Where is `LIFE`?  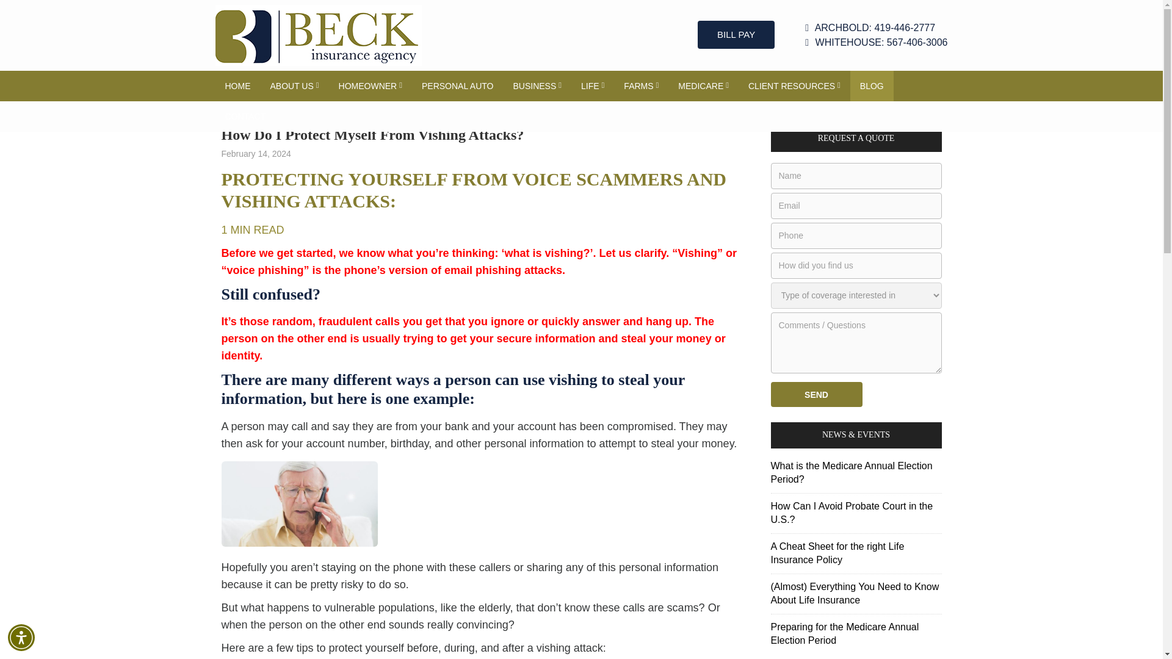
LIFE is located at coordinates (593, 85).